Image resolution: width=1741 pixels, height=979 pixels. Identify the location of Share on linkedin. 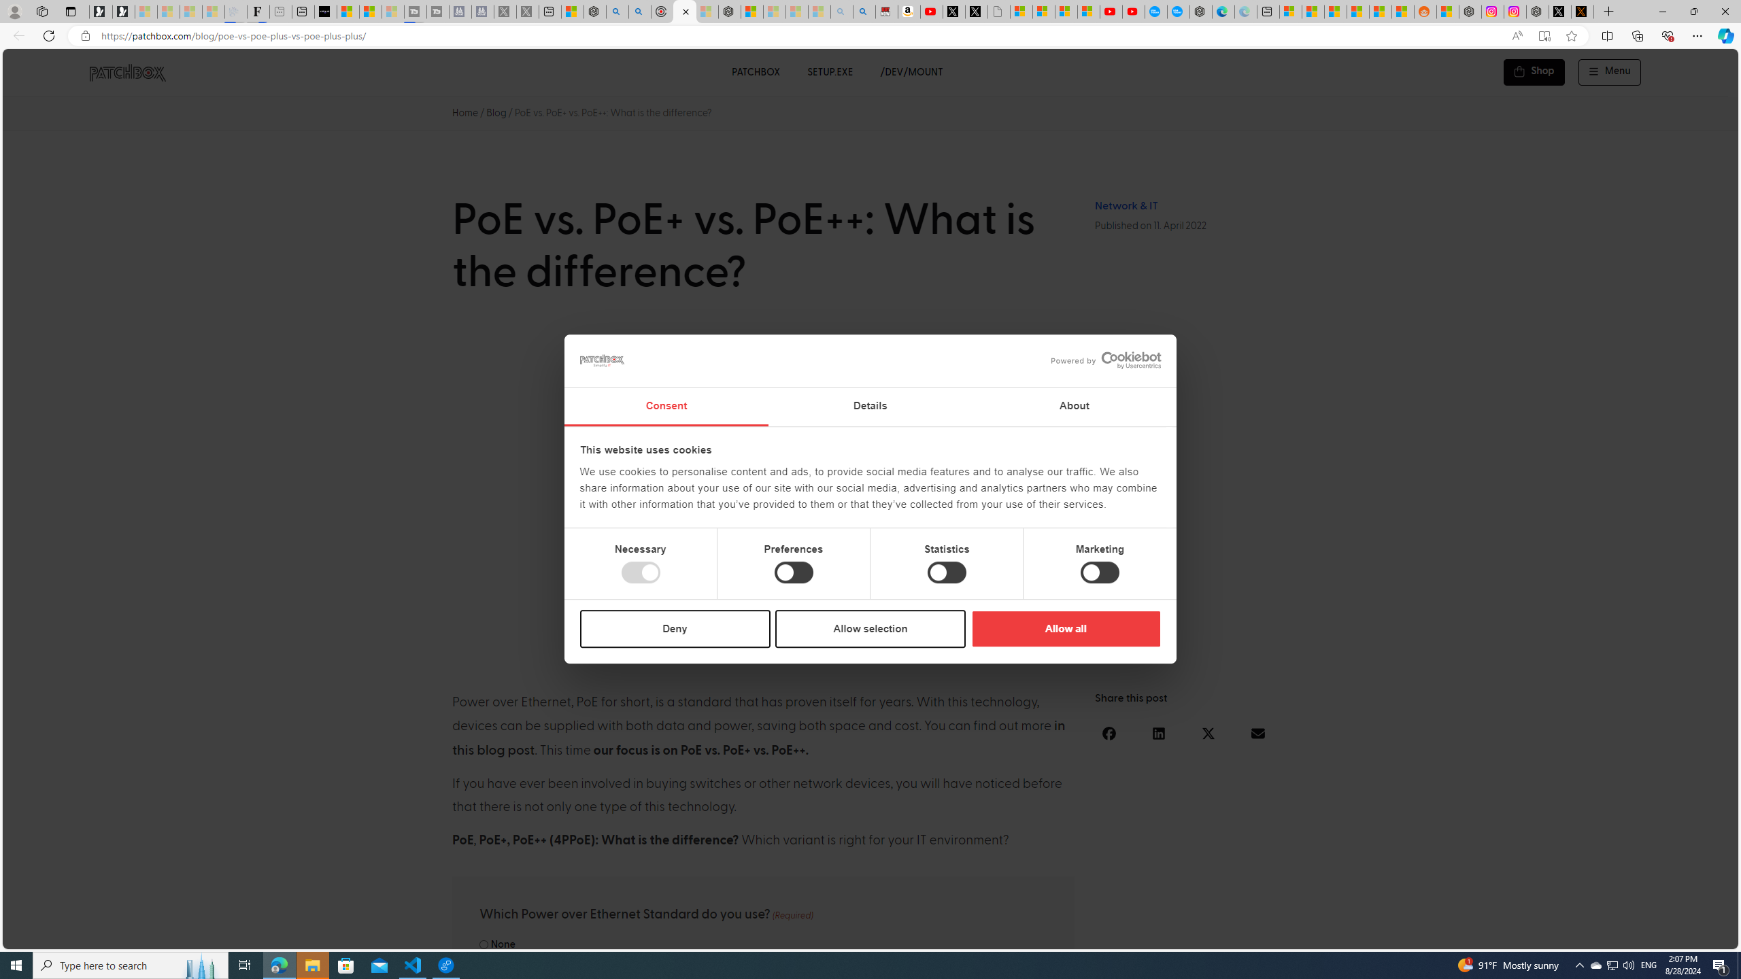
(1158, 733).